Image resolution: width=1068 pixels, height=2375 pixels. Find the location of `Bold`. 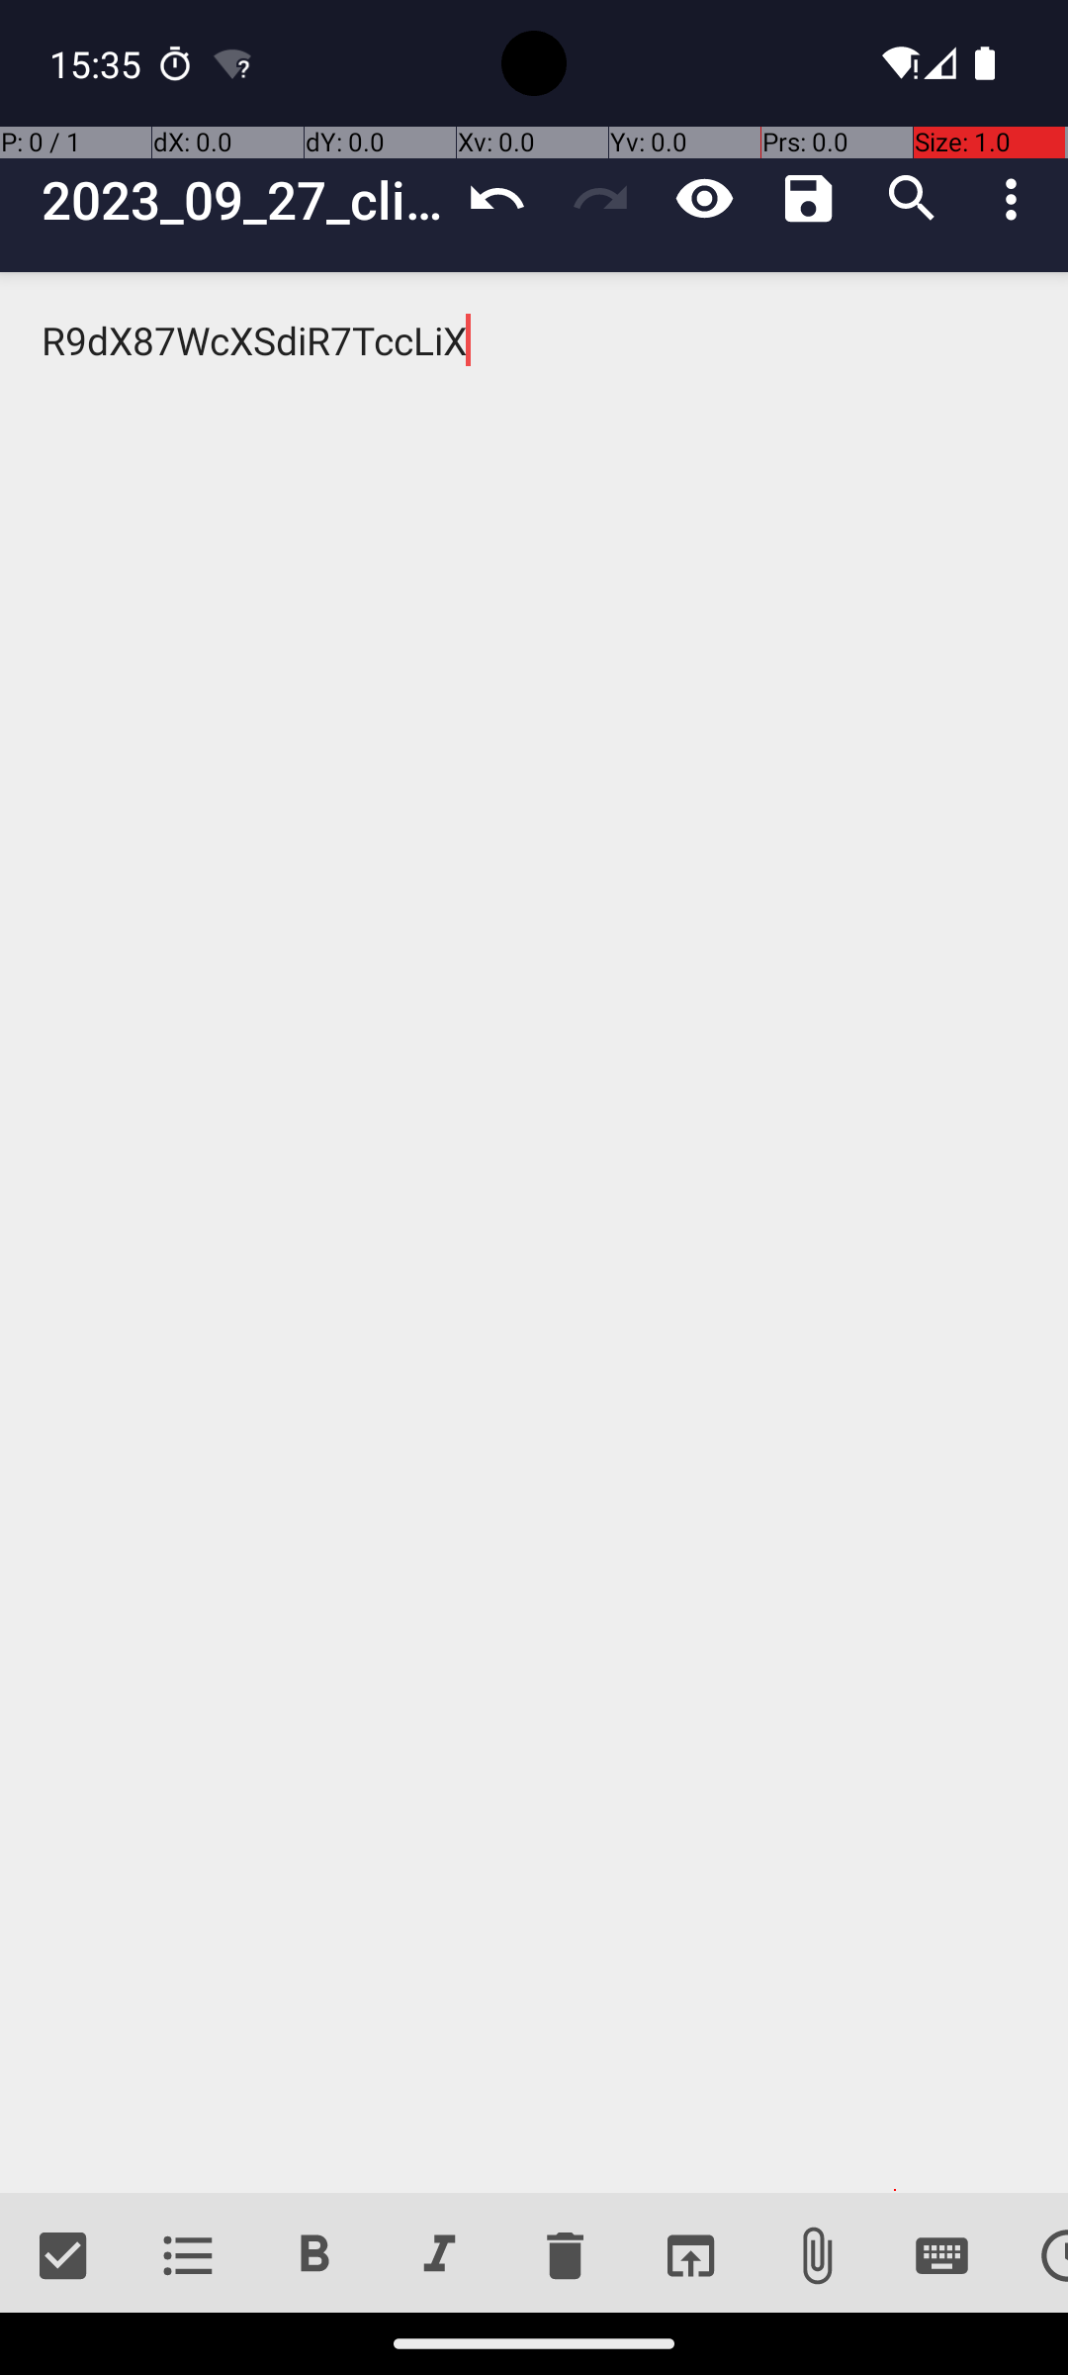

Bold is located at coordinates (314, 2256).